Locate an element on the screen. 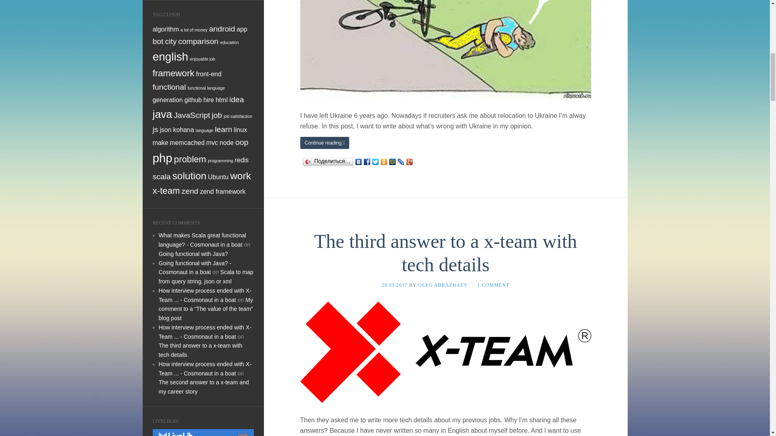  android is located at coordinates (221, 29).